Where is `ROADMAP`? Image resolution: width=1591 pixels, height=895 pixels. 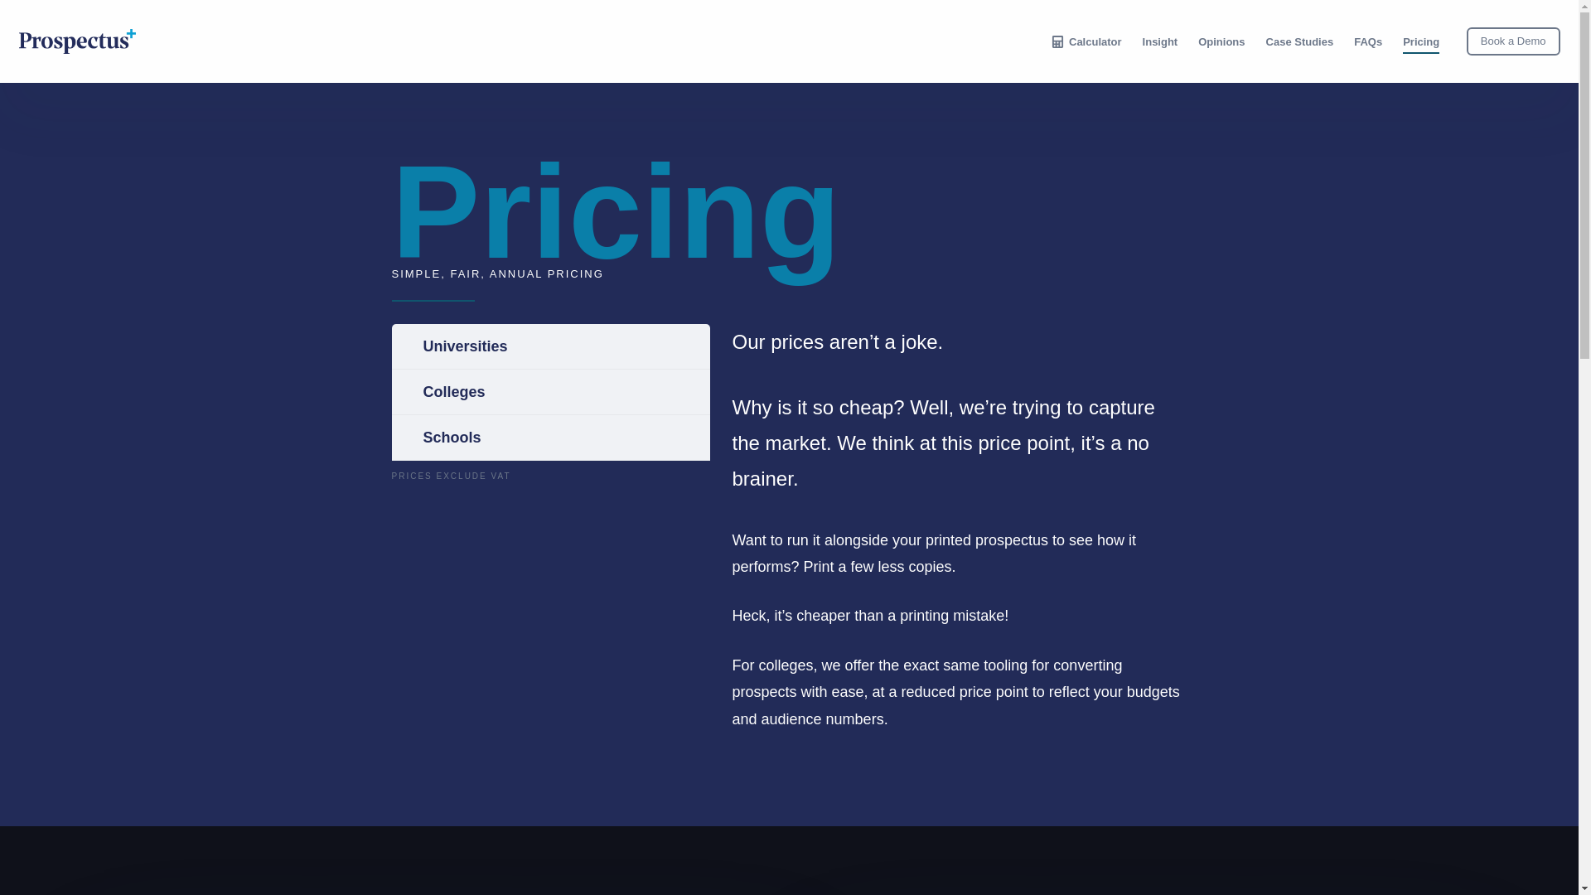
ROADMAP is located at coordinates (640, 776).